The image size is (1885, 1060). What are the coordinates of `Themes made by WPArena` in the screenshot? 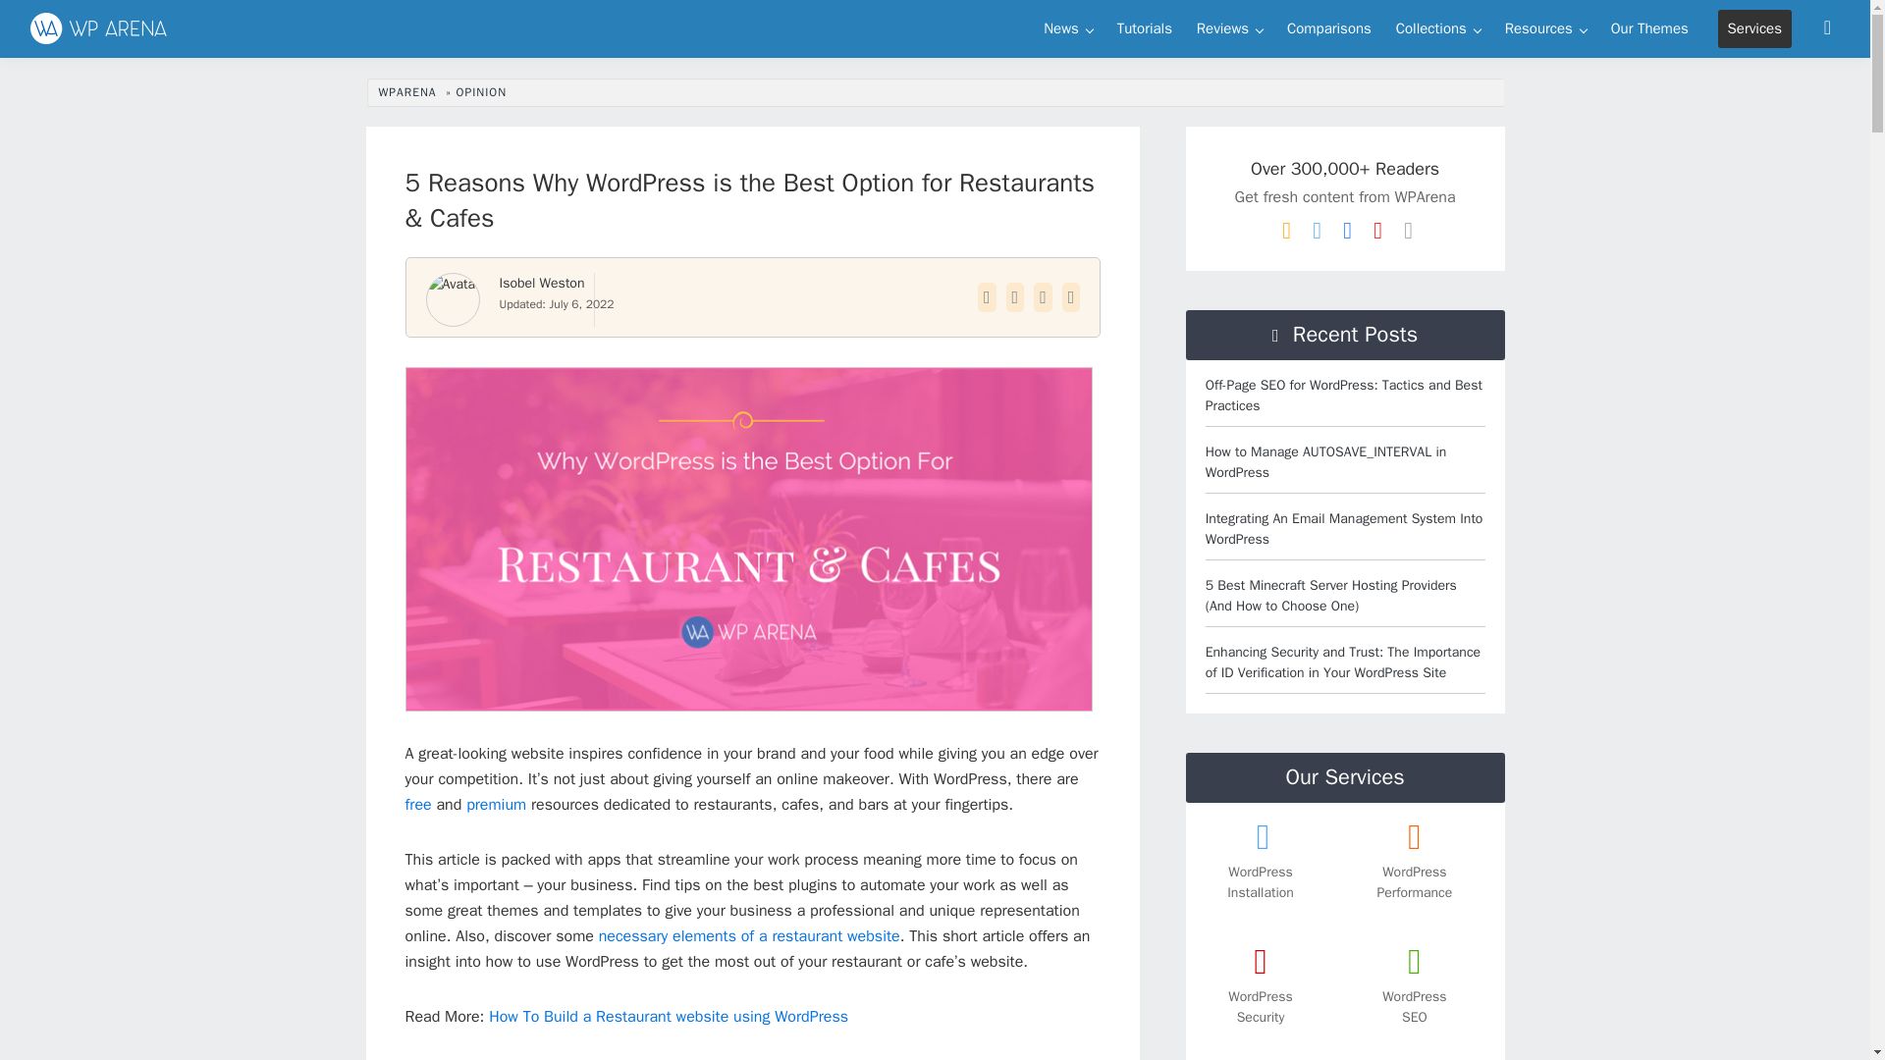 It's located at (1649, 27).